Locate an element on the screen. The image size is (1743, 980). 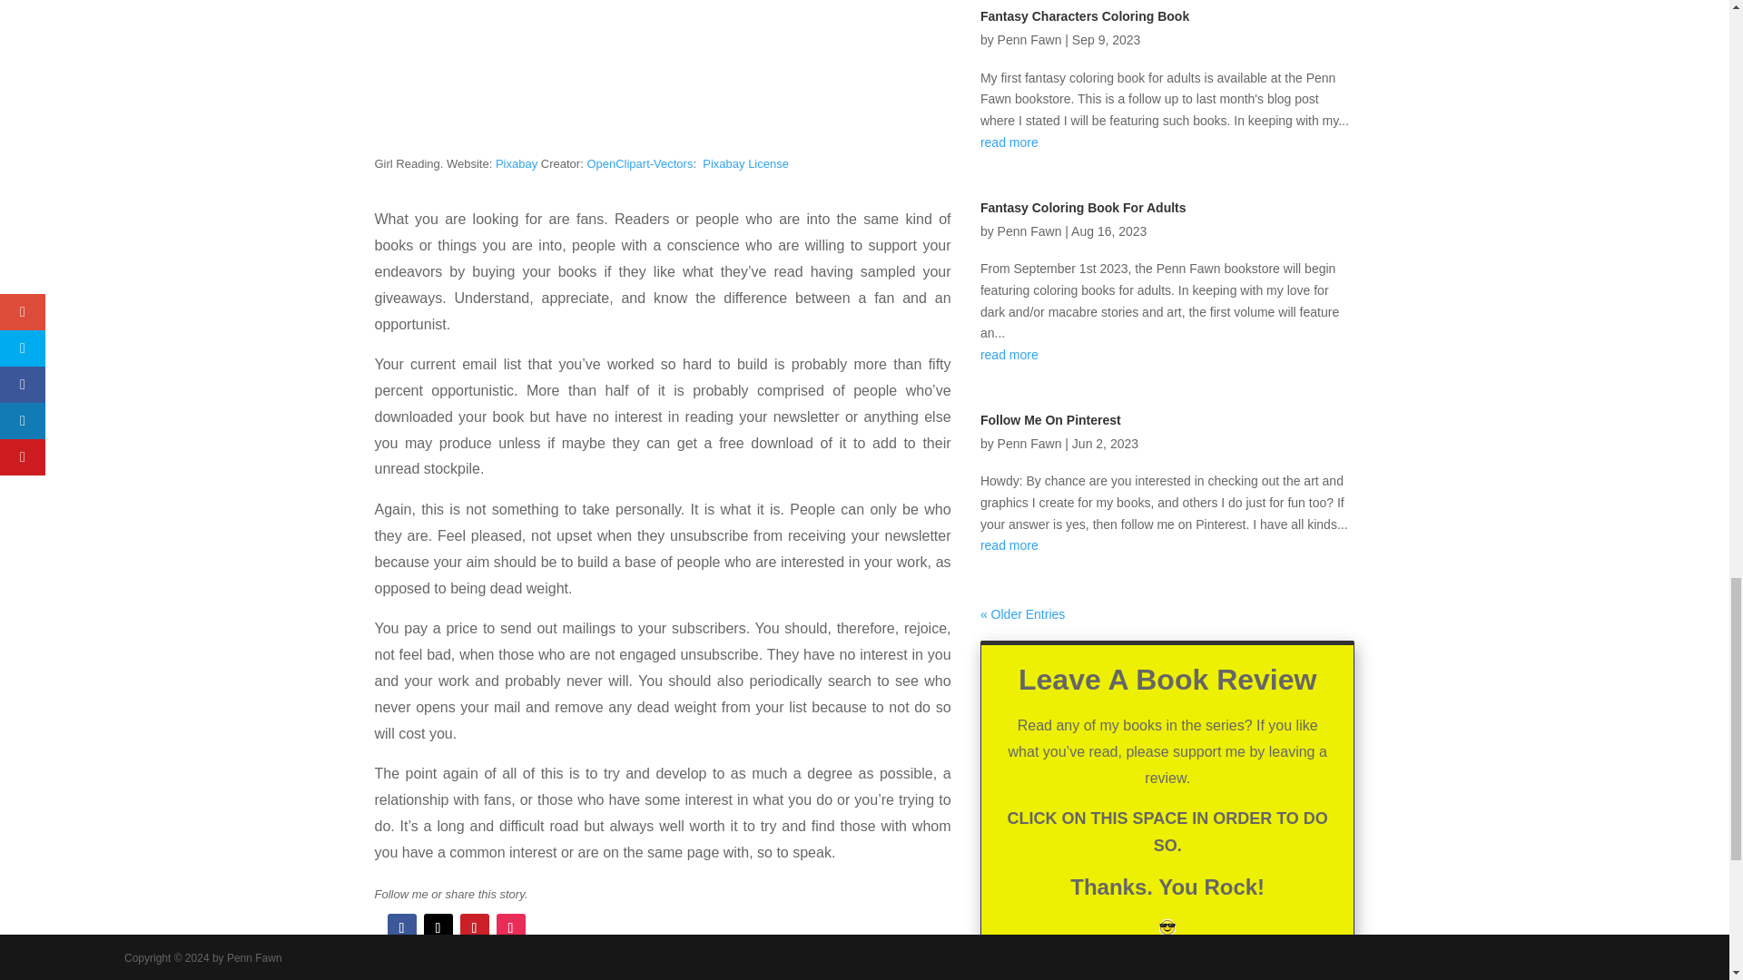
Follow Me On Pinterest is located at coordinates (1049, 419).